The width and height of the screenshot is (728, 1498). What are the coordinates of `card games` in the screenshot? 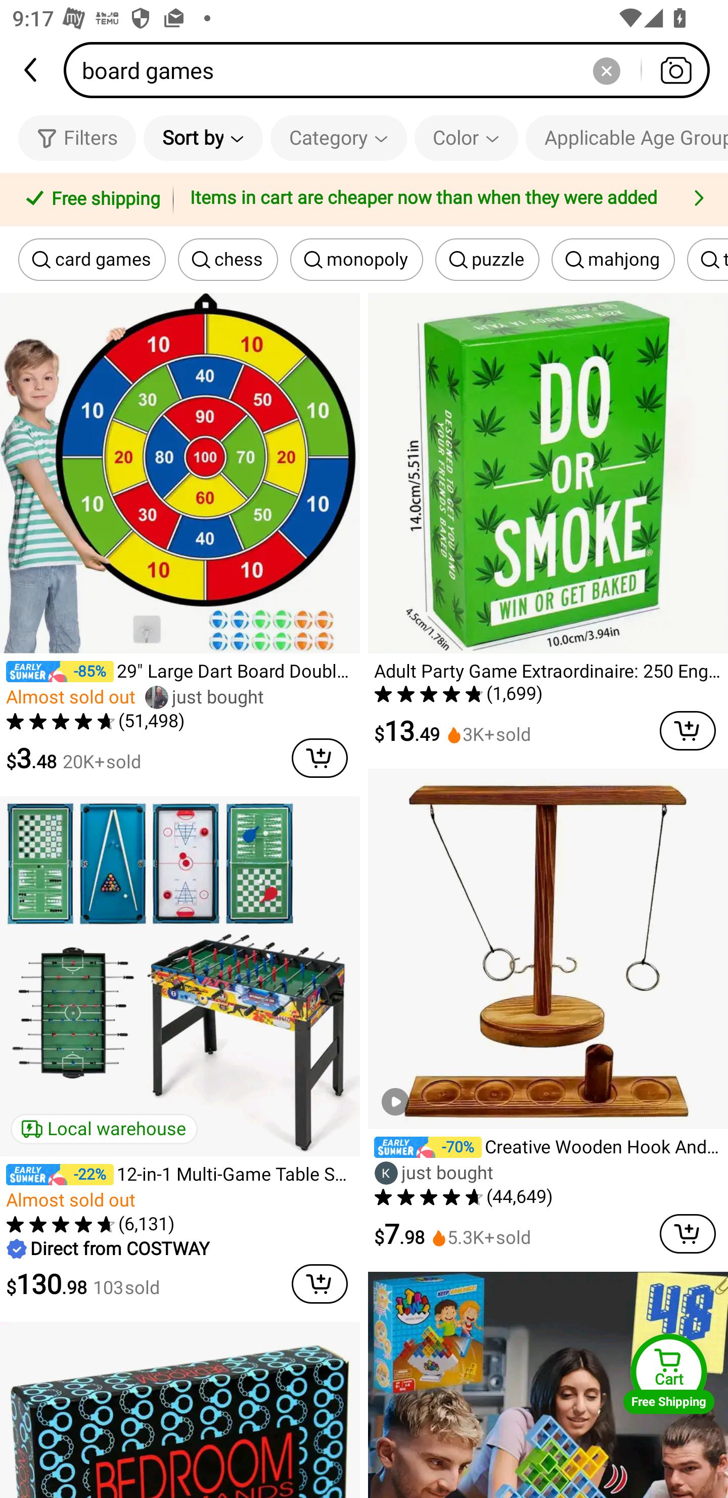 It's located at (92, 260).